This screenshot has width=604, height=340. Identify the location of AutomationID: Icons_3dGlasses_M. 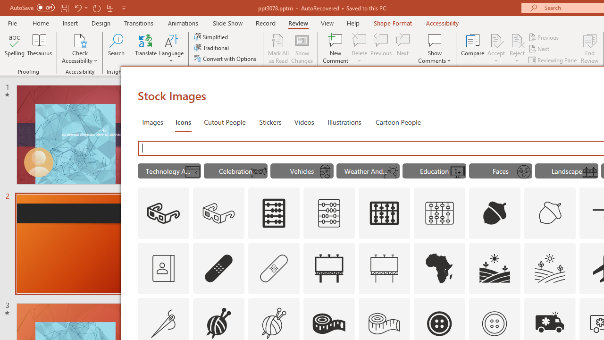
(219, 213).